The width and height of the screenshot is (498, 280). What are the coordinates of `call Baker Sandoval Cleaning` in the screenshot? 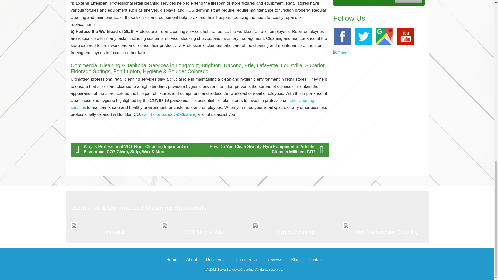 It's located at (169, 115).